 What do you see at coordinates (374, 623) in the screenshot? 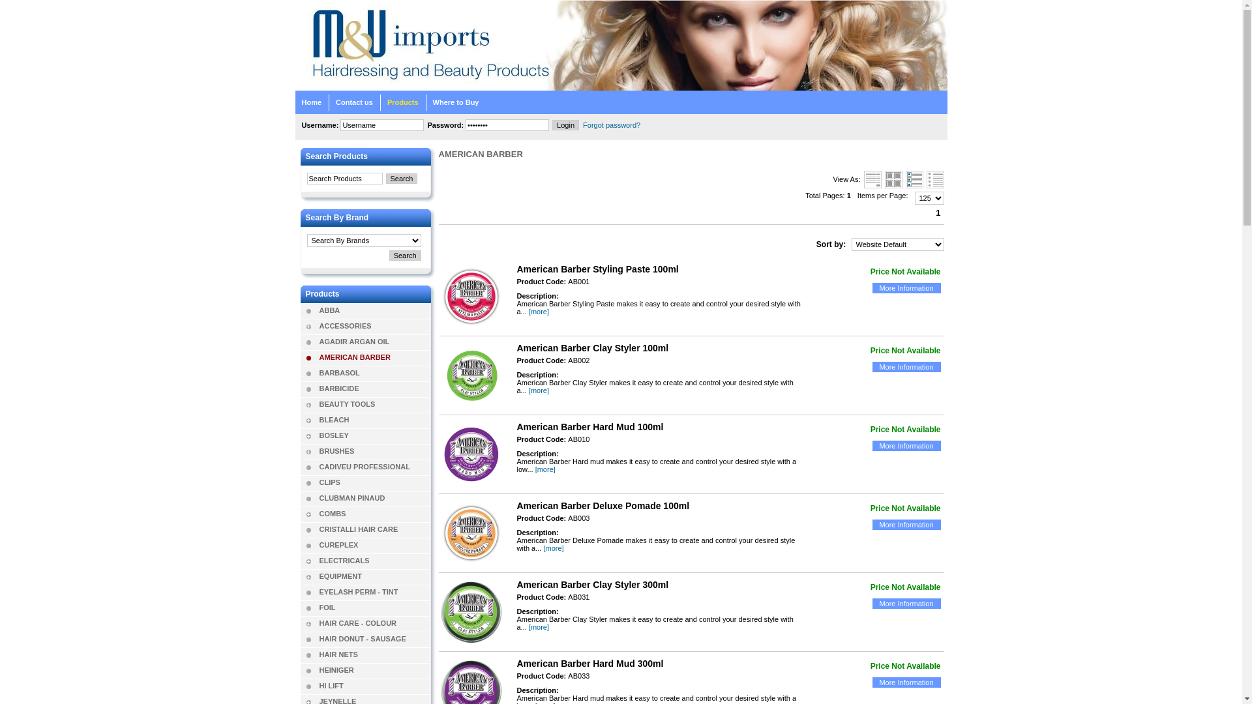
I see `HAIR CARE - COLOUR` at bounding box center [374, 623].